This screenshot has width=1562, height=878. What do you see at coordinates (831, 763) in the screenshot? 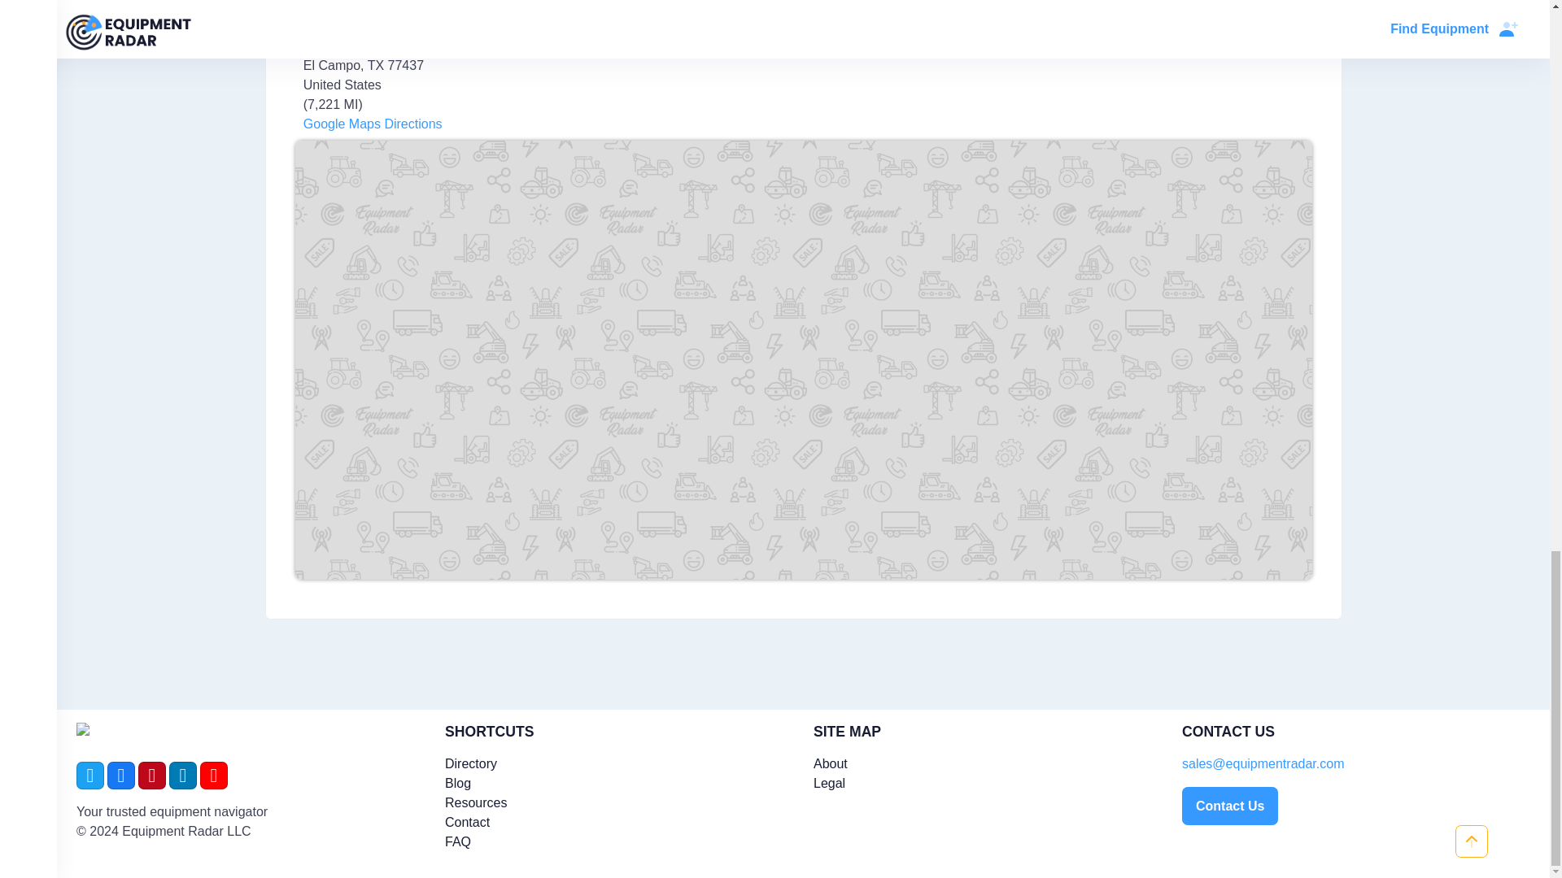
I see `About` at bounding box center [831, 763].